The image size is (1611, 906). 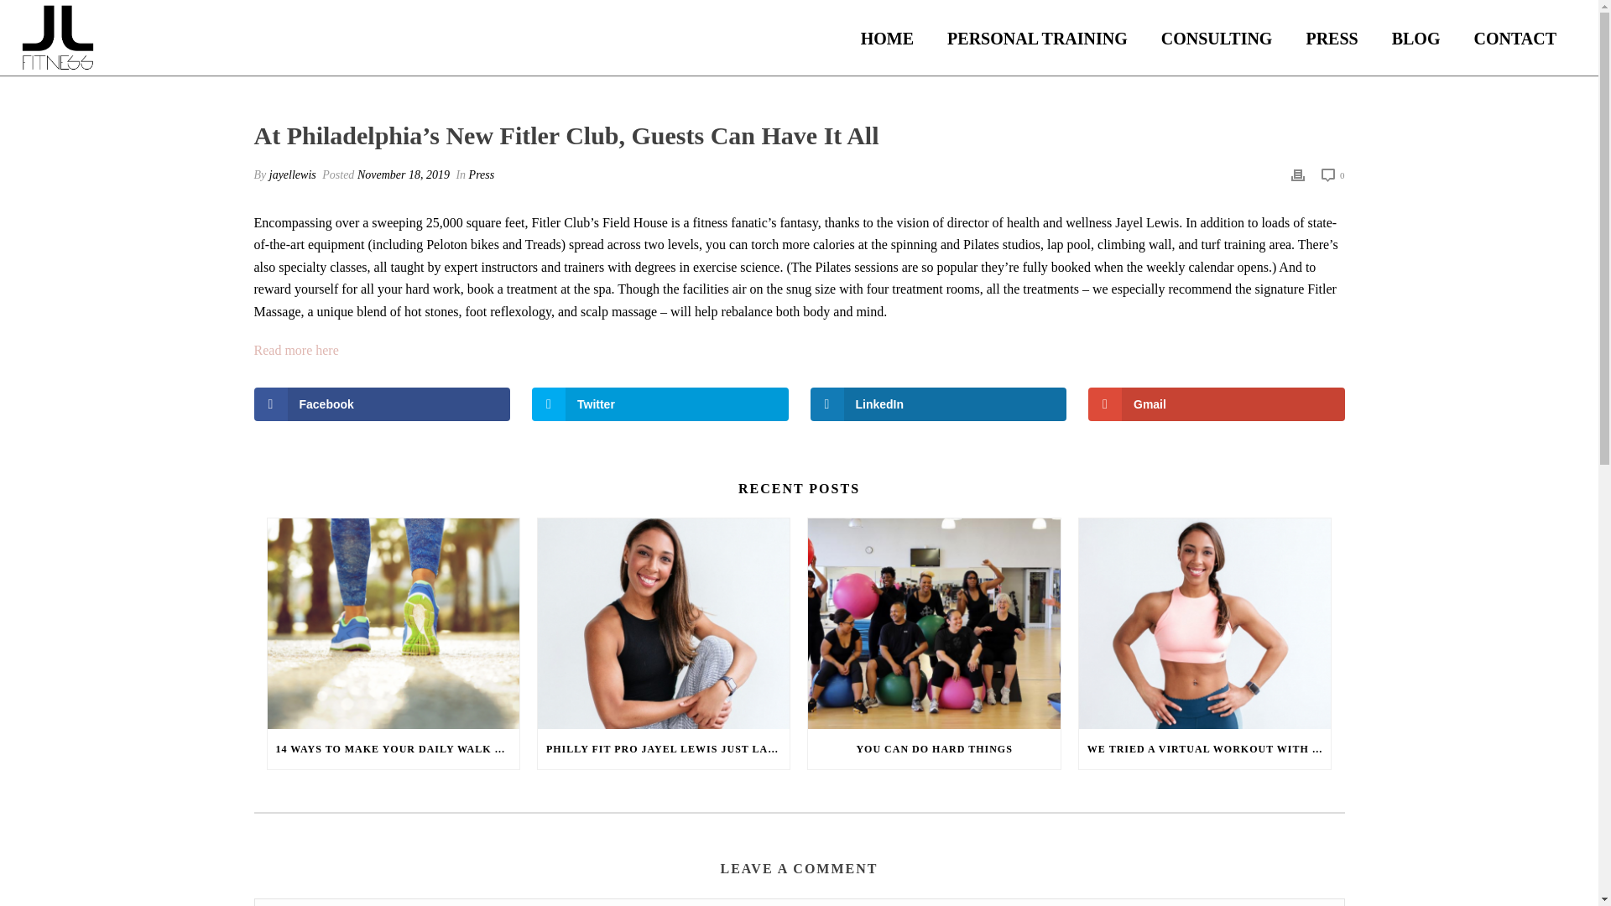 What do you see at coordinates (938, 404) in the screenshot?
I see `LinkedIn` at bounding box center [938, 404].